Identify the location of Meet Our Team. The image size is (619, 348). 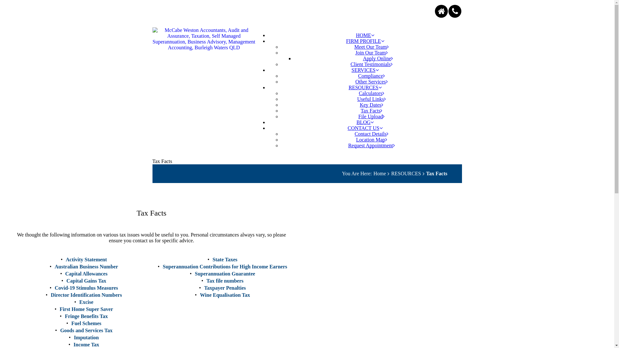
(371, 47).